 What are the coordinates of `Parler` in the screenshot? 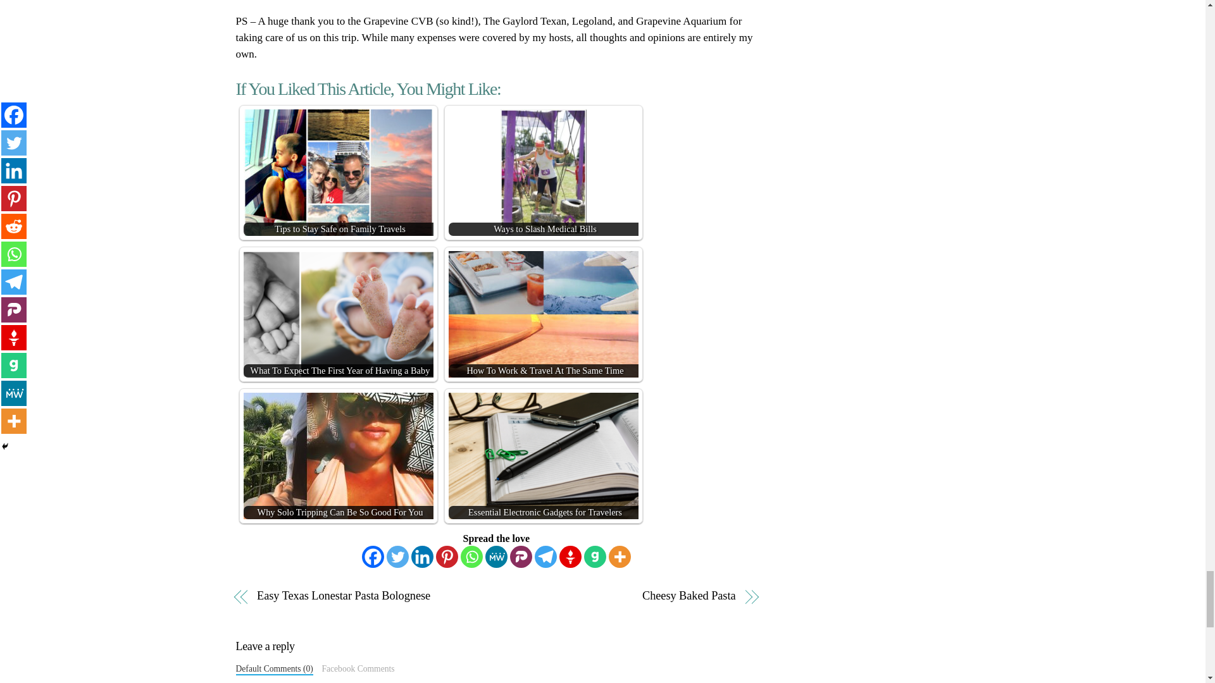 It's located at (521, 557).